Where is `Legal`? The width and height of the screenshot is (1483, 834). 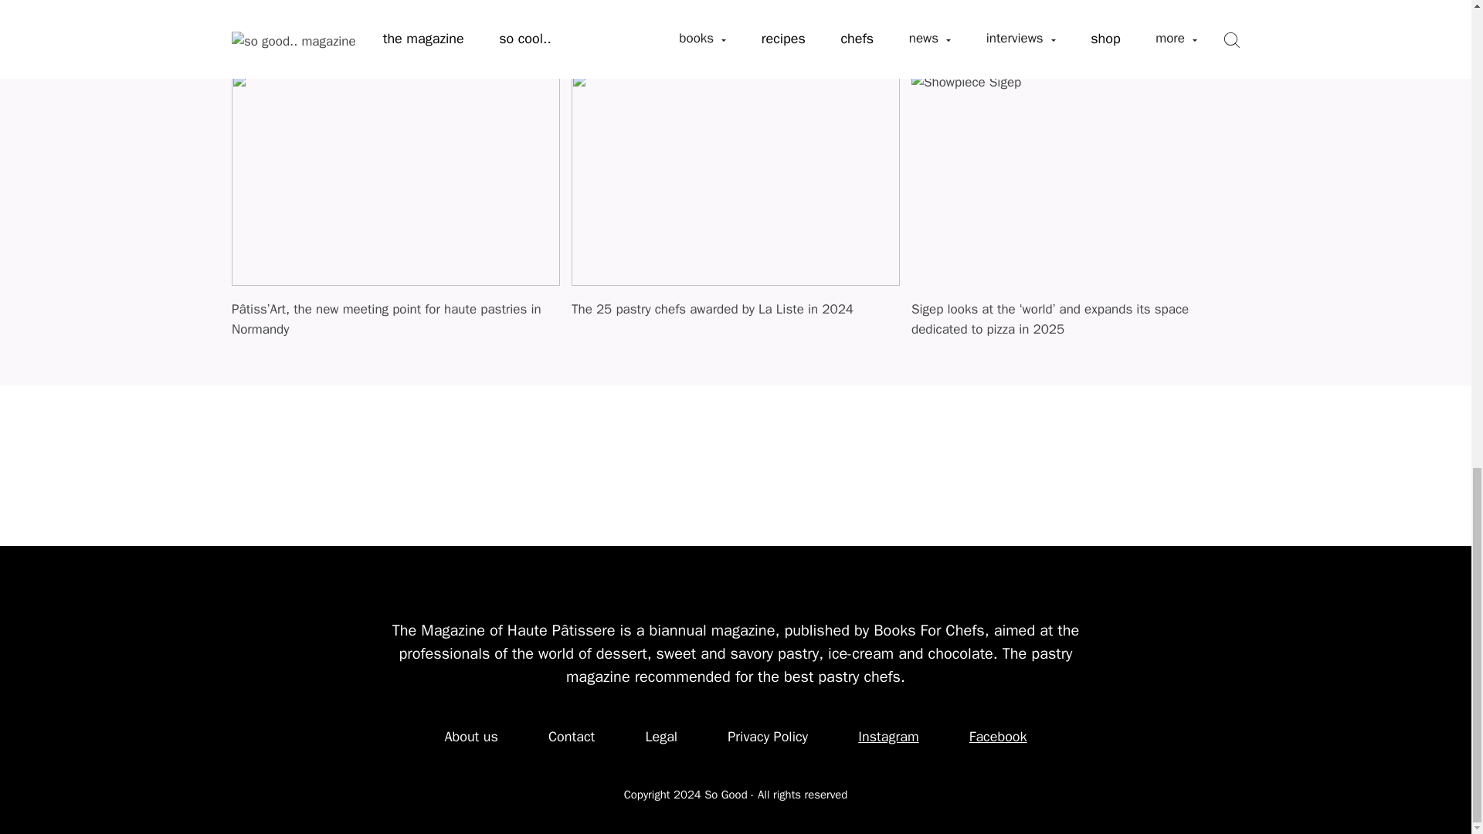 Legal is located at coordinates (660, 737).